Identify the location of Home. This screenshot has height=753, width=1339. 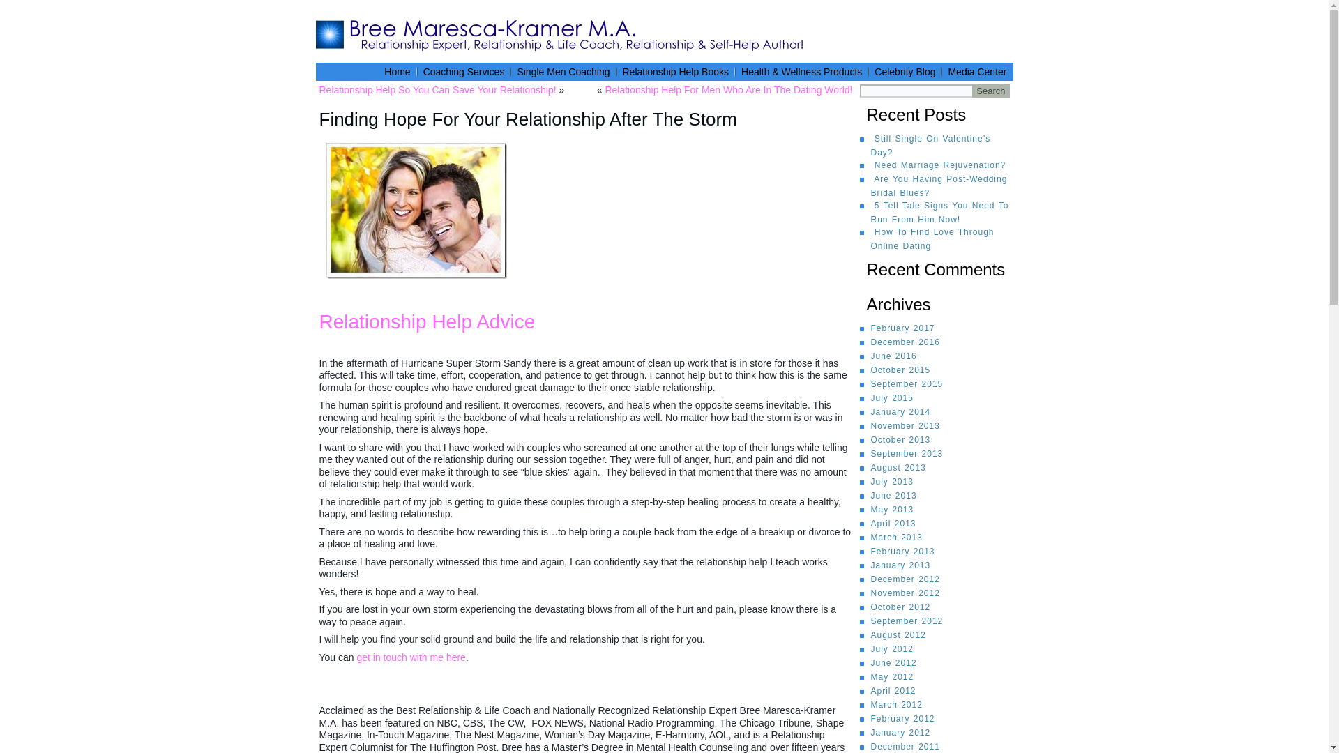
(397, 71).